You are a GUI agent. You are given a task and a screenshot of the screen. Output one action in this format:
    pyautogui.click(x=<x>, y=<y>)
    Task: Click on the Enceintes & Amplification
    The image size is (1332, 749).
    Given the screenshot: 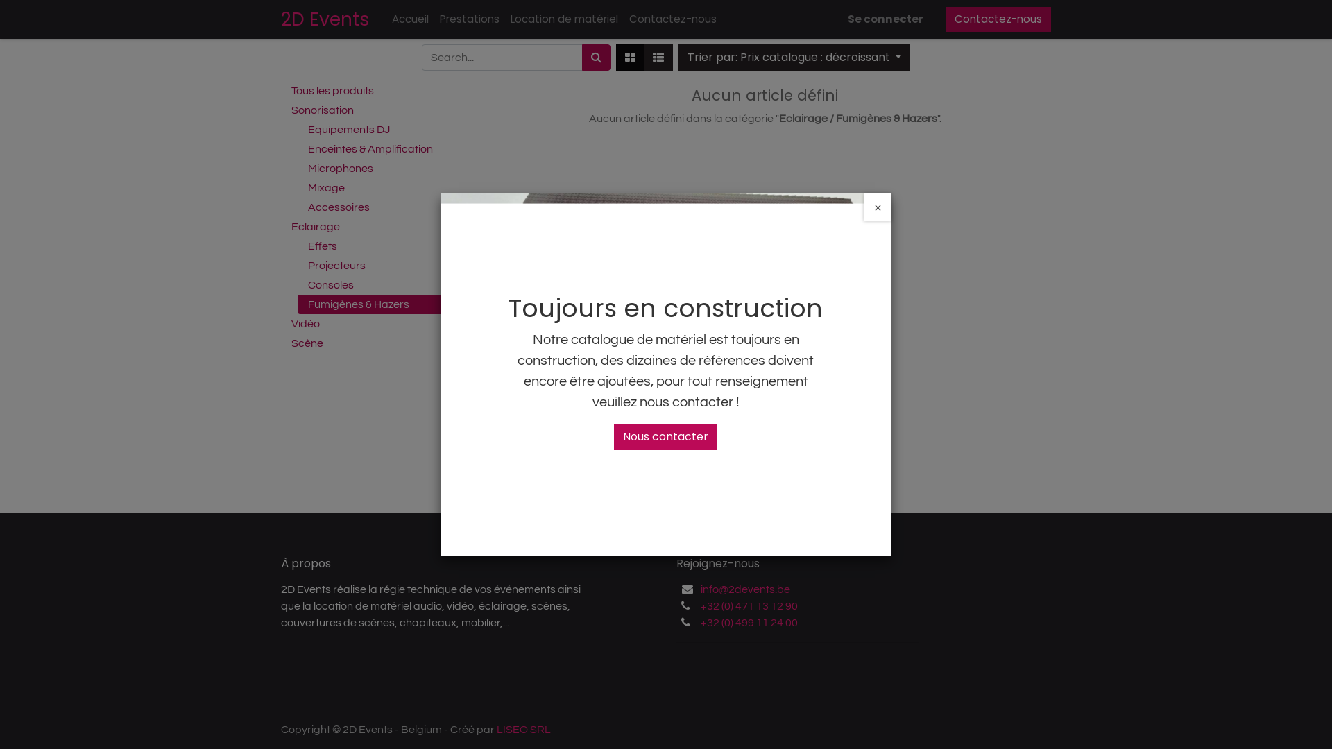 What is the action you would take?
    pyautogui.click(x=377, y=149)
    